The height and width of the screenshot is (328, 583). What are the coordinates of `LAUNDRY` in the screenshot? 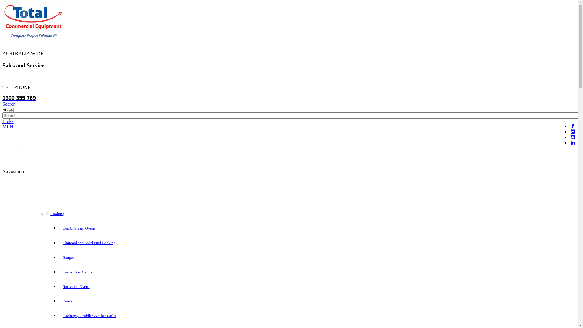 It's located at (74, 150).